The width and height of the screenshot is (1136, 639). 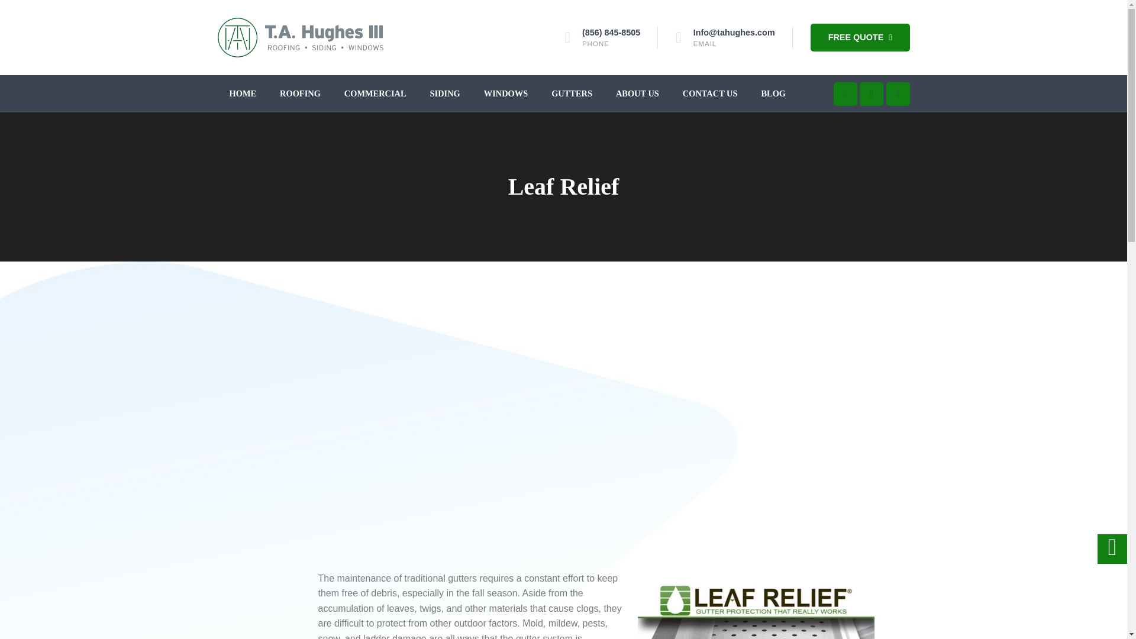 I want to click on FREE QUOTE, so click(x=860, y=37).